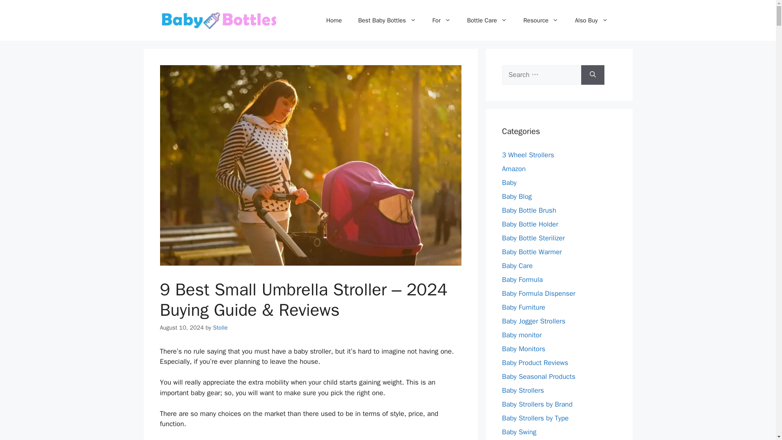 The width and height of the screenshot is (782, 440). I want to click on Resource, so click(541, 20).